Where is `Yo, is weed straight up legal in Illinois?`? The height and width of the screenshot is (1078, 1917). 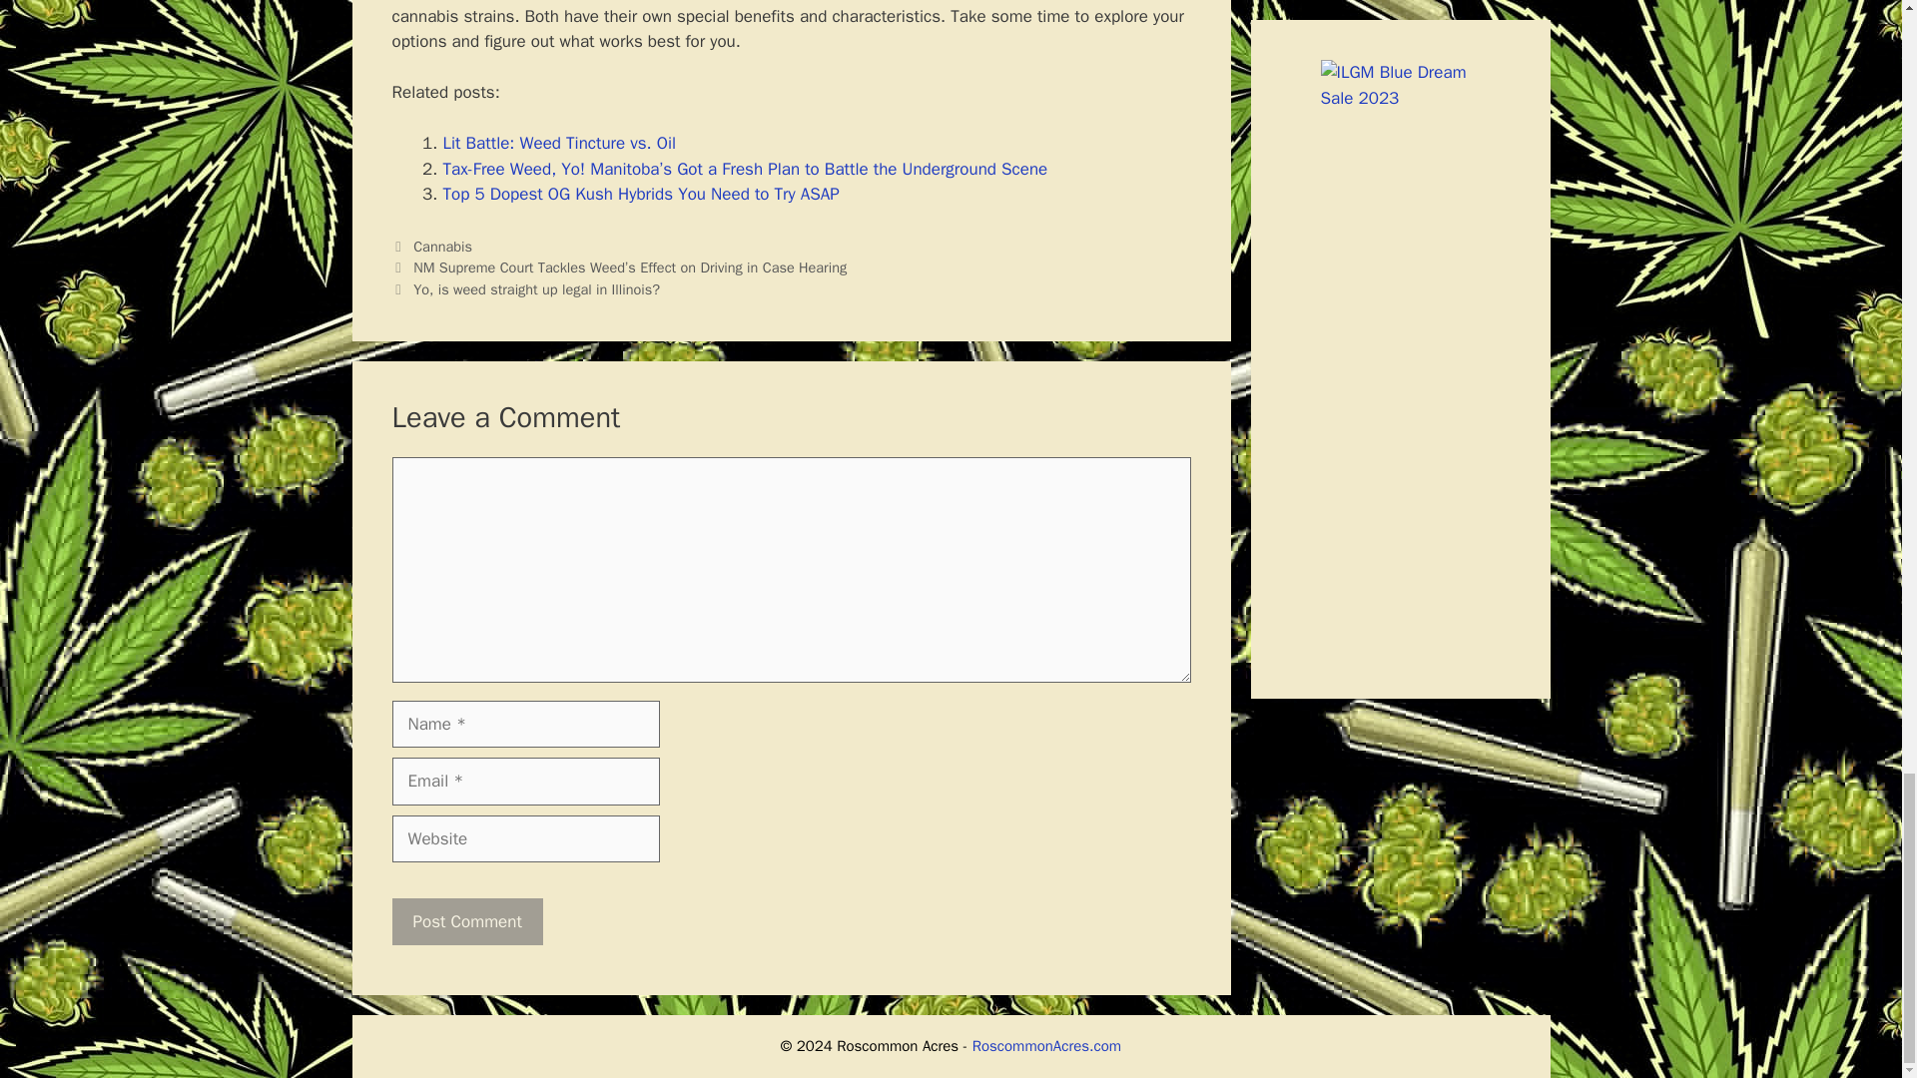
Yo, is weed straight up legal in Illinois? is located at coordinates (536, 289).